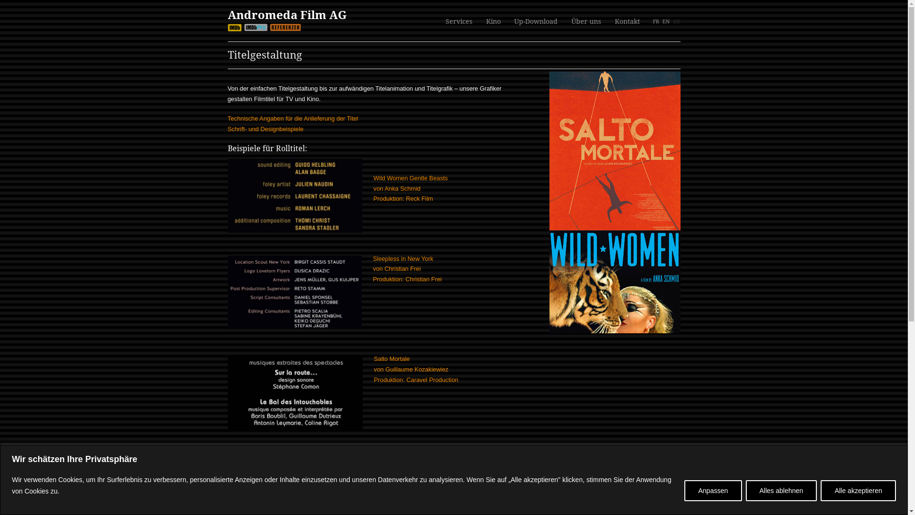  I want to click on von Marcel Gisler, so click(399, 469).